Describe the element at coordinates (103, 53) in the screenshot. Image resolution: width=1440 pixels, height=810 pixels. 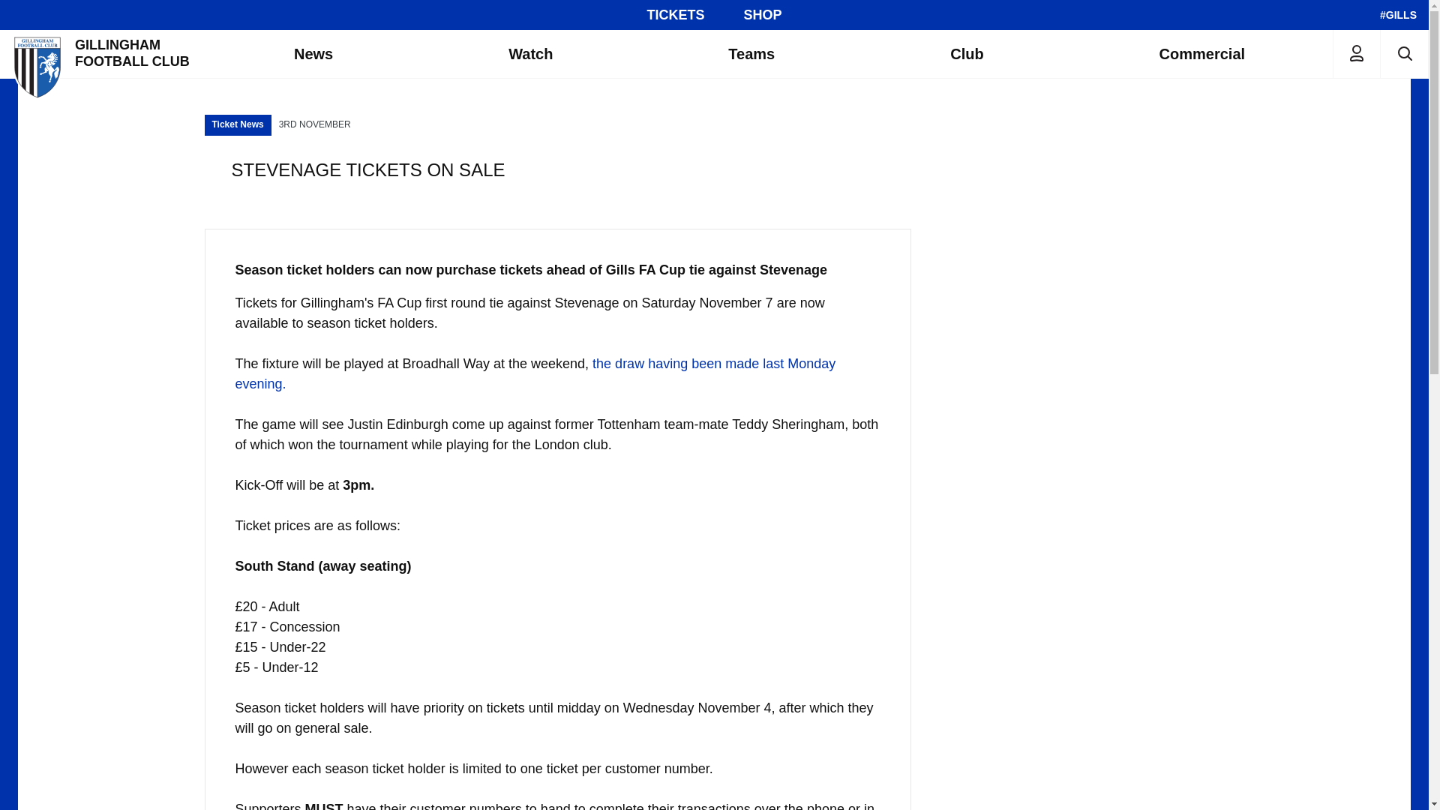
I see `Gillingham Football Club` at that location.